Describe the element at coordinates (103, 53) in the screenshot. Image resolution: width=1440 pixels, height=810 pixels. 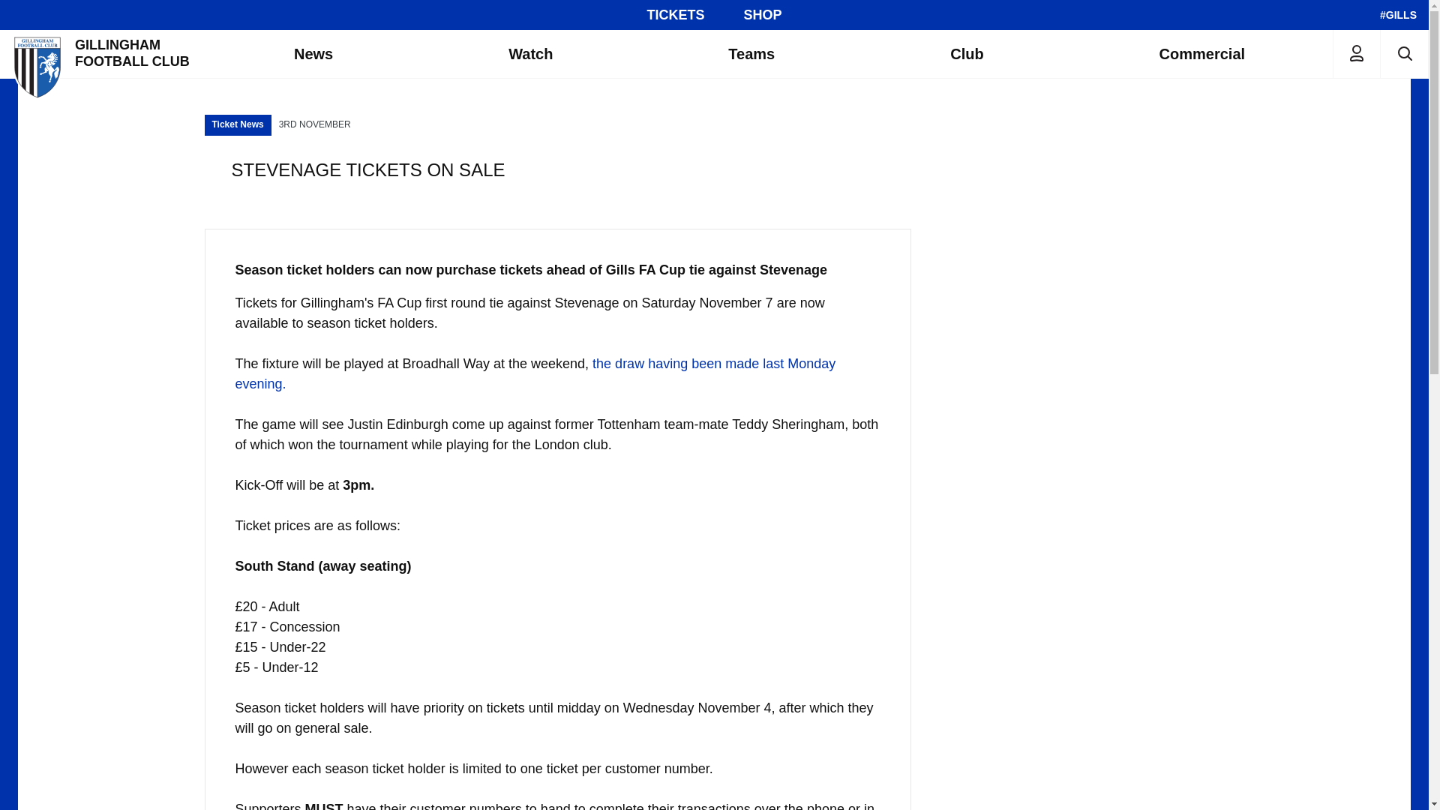
I see `Gillingham Football Club` at that location.